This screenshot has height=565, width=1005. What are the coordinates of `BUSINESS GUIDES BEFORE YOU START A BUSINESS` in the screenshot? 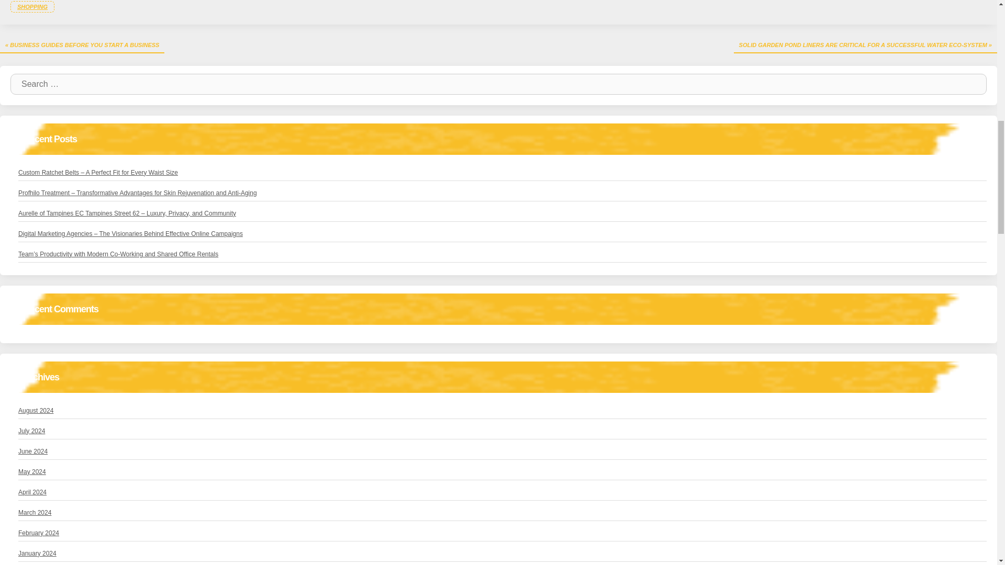 It's located at (82, 45).